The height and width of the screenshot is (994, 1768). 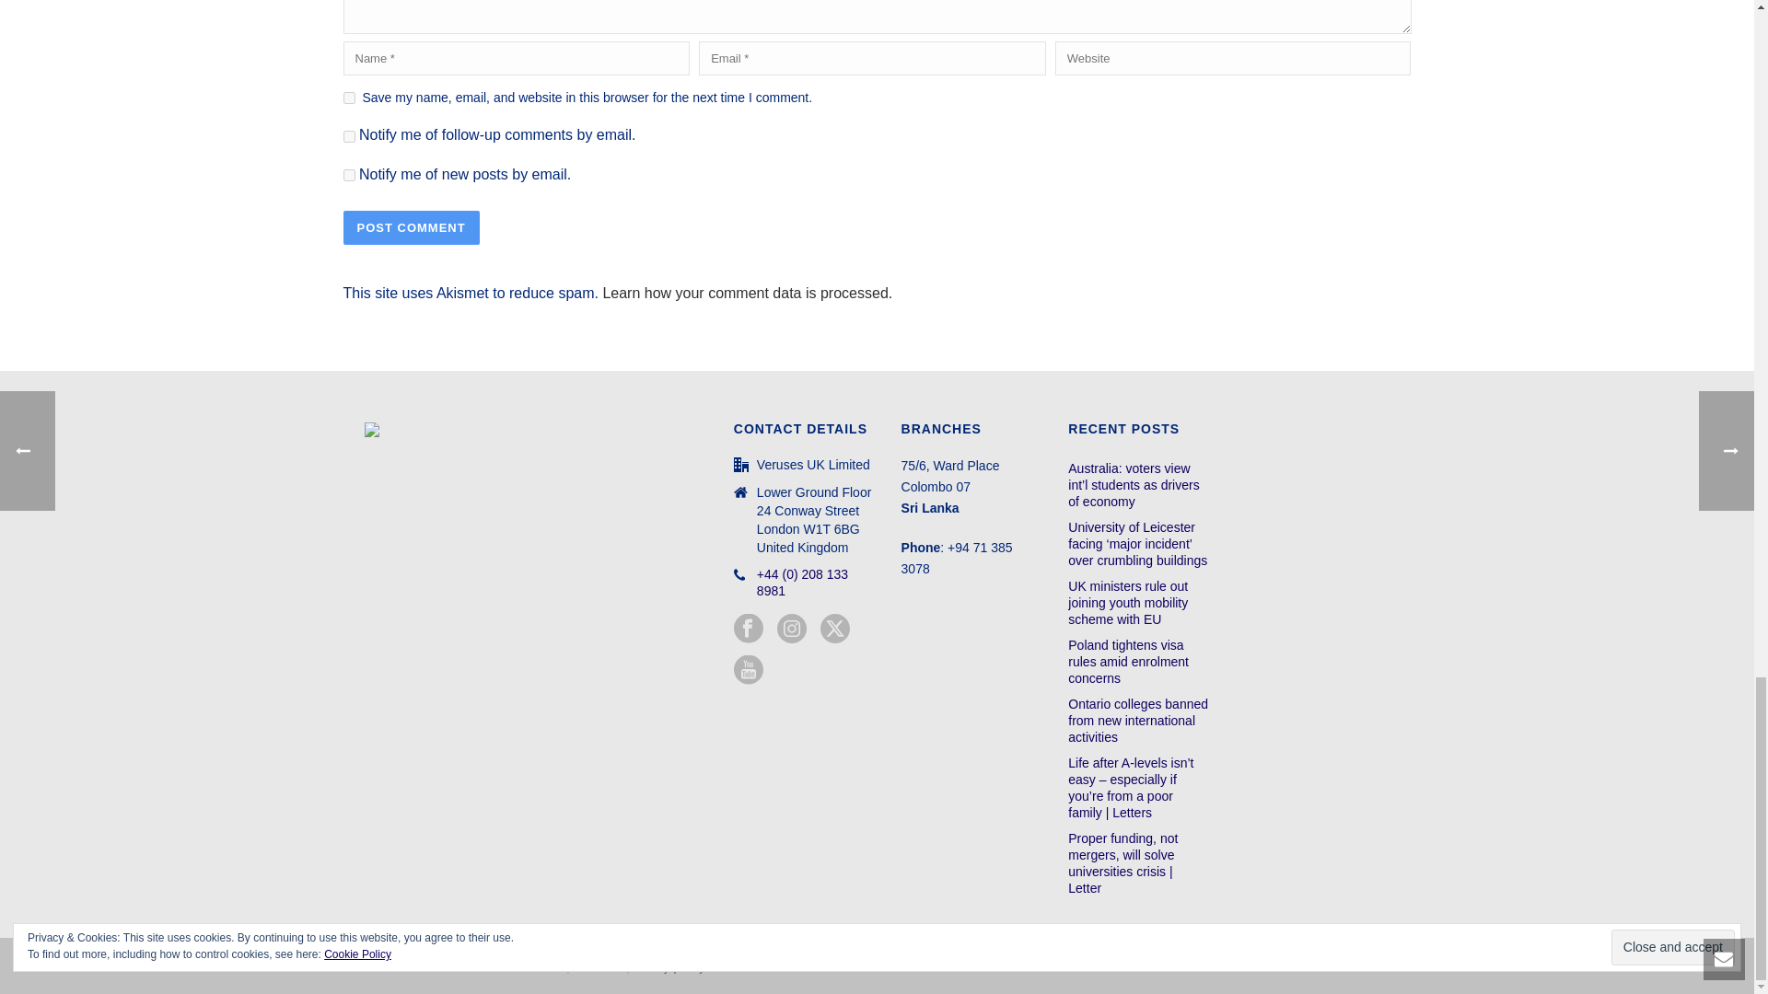 I want to click on Follow Us on twitter, so click(x=834, y=630).